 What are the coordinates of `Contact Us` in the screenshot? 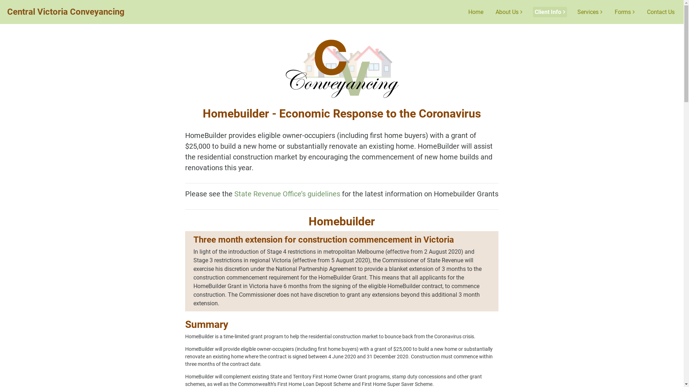 It's located at (661, 12).